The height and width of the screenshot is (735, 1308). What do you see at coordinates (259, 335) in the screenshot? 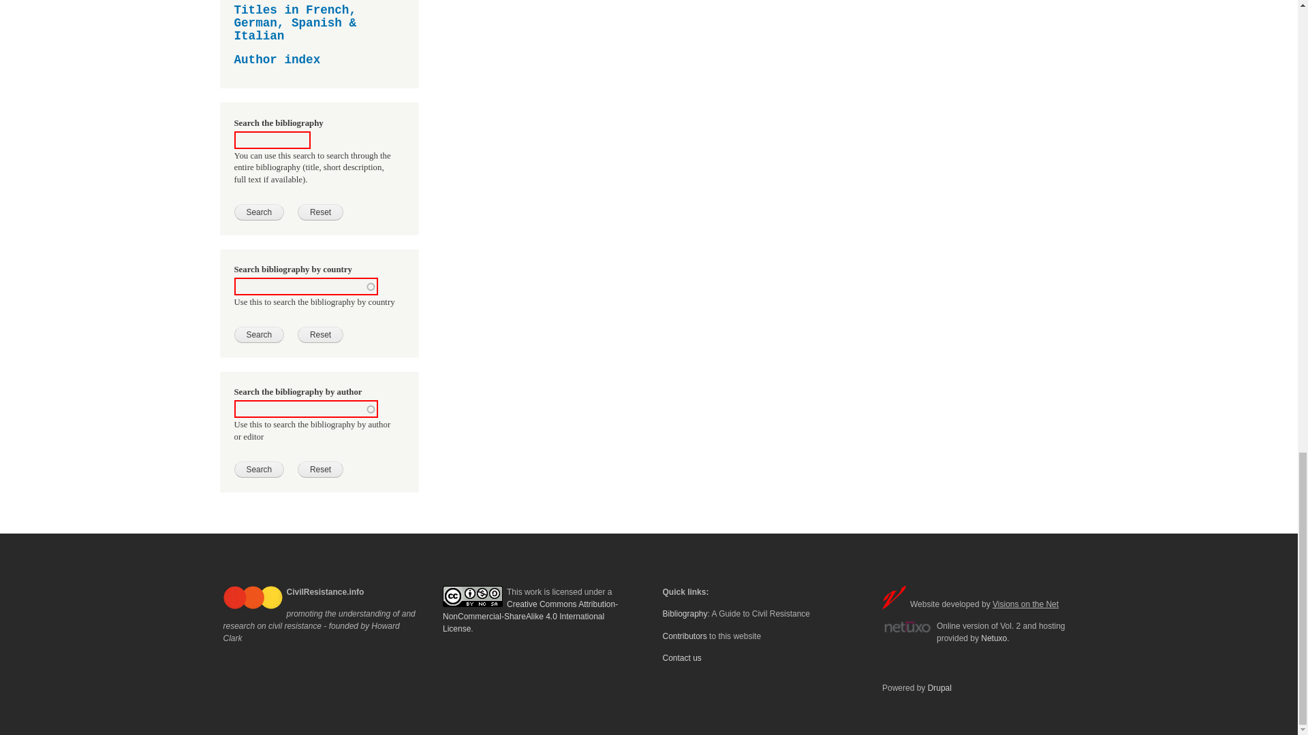
I see `Search` at bounding box center [259, 335].